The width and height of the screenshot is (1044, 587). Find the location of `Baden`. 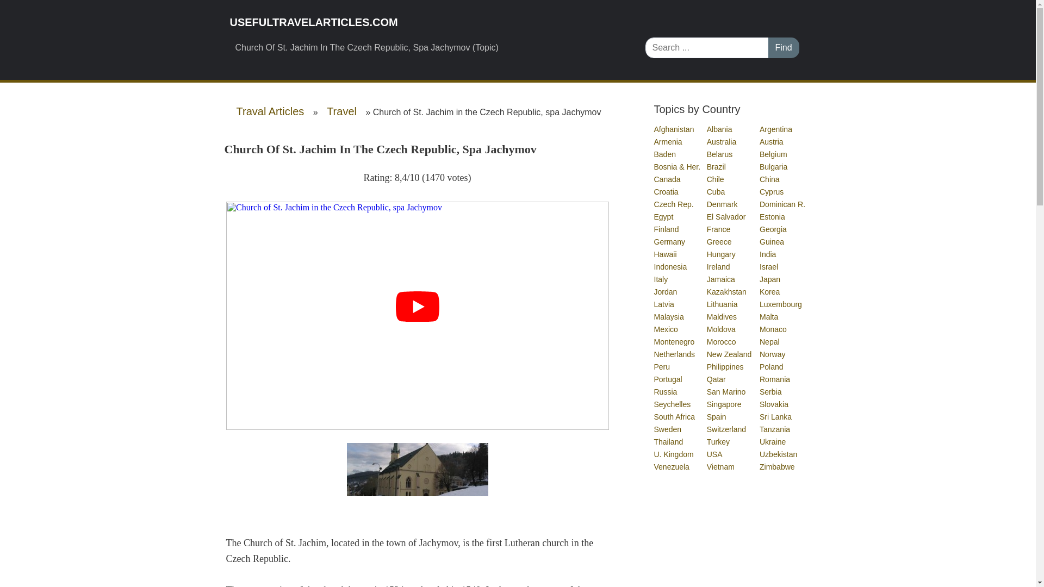

Baden is located at coordinates (664, 154).